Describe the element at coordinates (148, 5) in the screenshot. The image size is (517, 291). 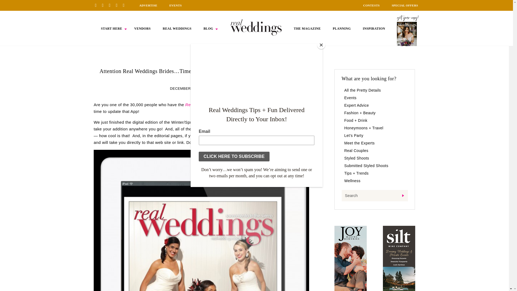
I see `ADVERTISE` at that location.